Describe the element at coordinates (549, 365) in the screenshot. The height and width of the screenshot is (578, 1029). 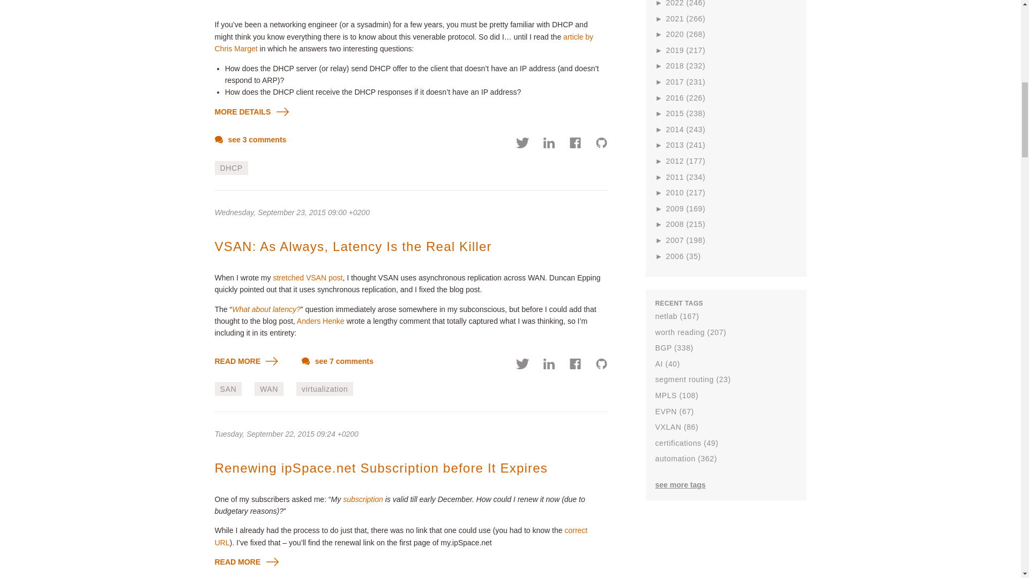
I see `Share to LinkedIn` at that location.